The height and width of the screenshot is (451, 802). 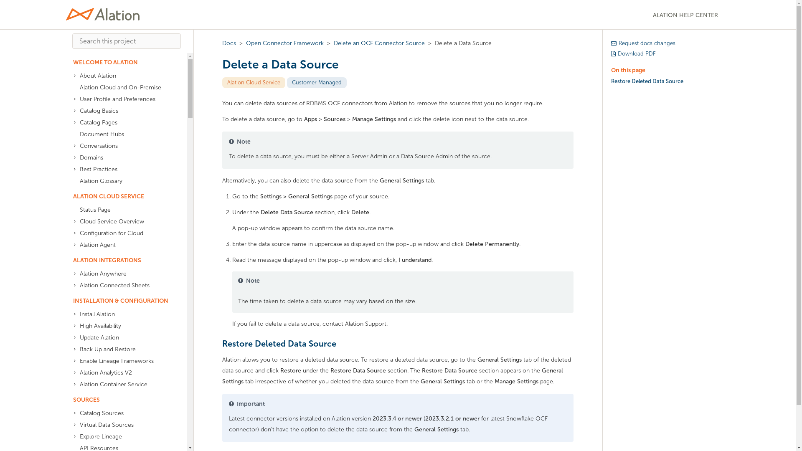 I want to click on About Alation, so click(x=123, y=76).